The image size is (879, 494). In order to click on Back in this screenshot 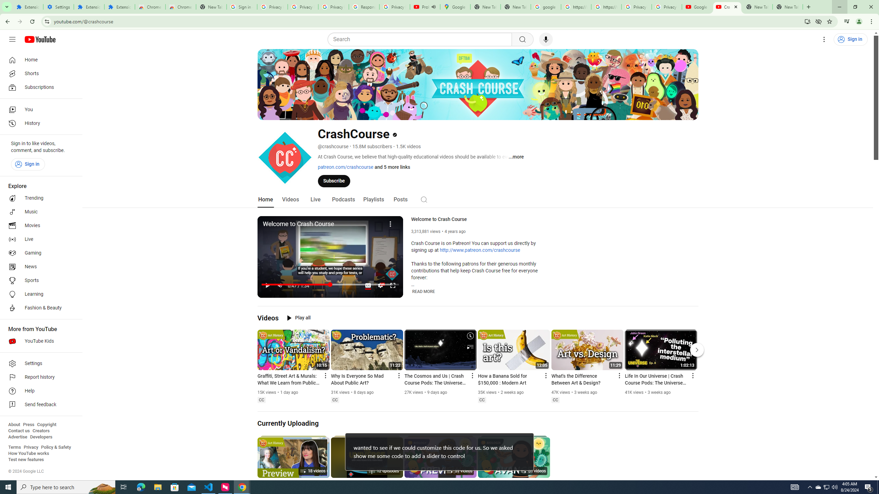, I will do `click(7, 22)`.